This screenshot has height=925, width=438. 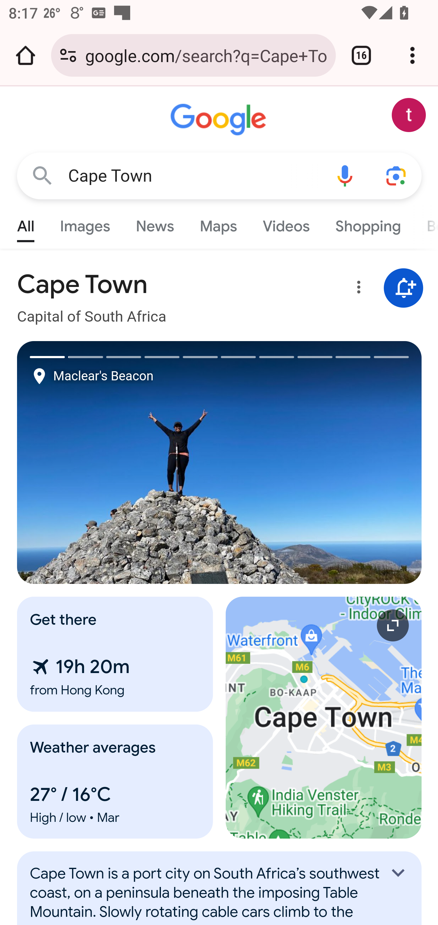 I want to click on More options, so click(x=357, y=289).